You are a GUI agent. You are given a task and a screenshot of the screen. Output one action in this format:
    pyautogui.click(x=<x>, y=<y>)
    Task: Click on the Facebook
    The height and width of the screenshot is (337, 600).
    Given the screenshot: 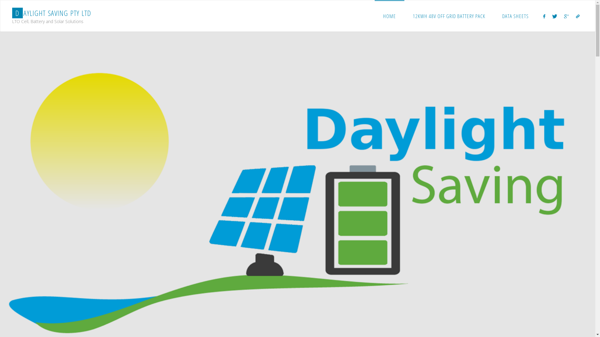 What is the action you would take?
    pyautogui.click(x=544, y=16)
    